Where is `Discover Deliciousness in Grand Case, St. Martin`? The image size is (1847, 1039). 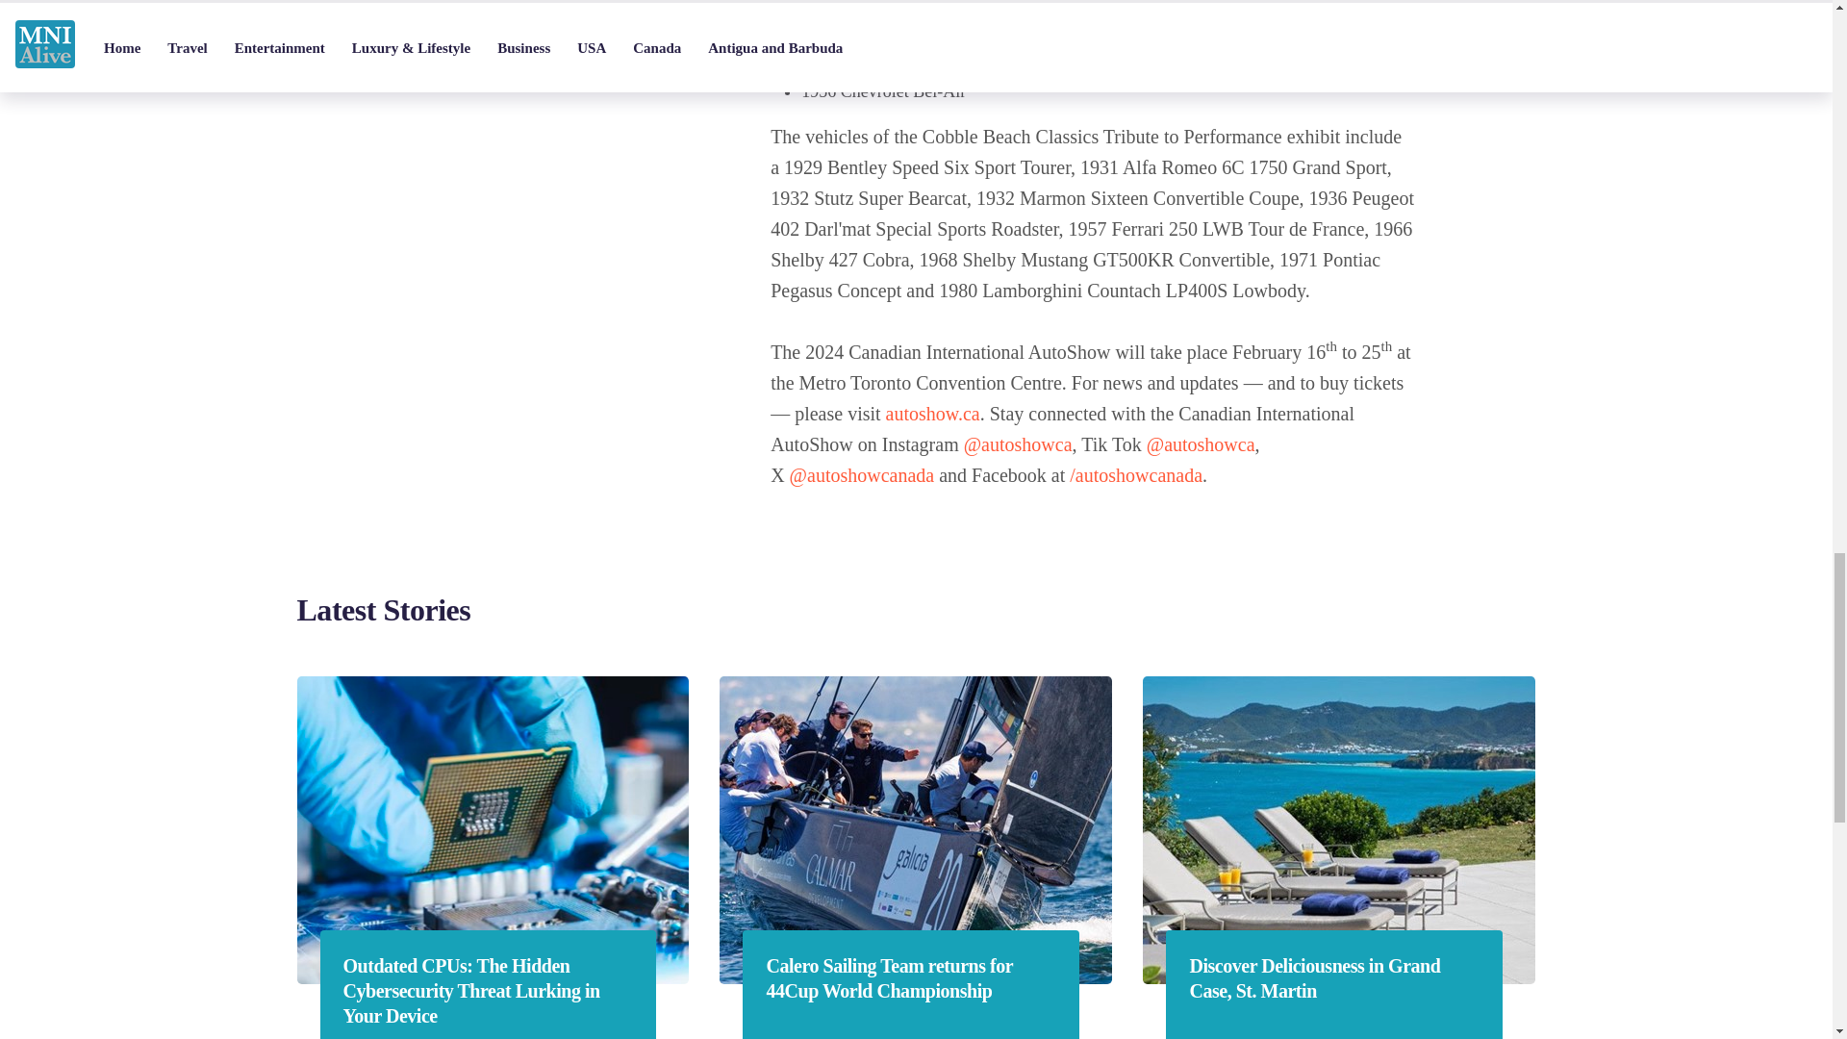 Discover Deliciousness in Grand Case, St. Martin is located at coordinates (1333, 978).